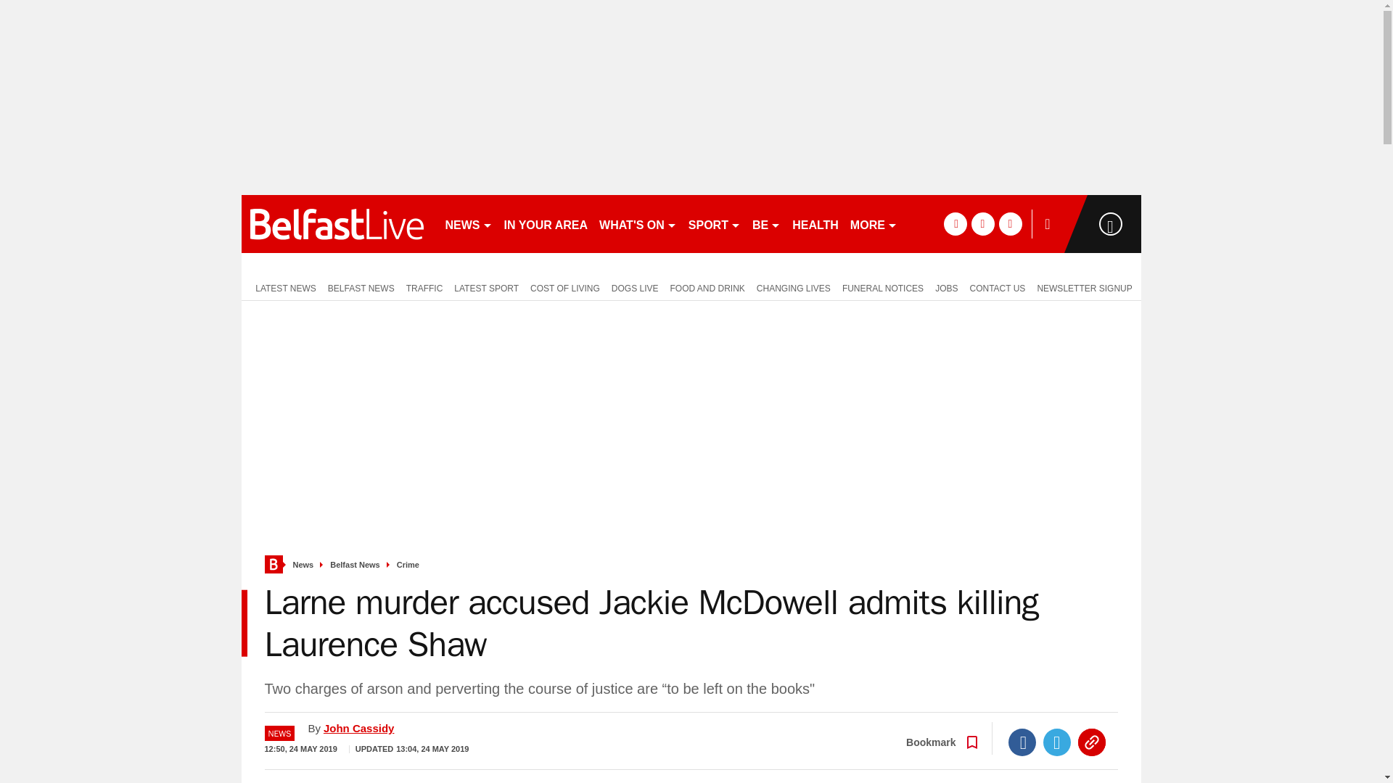 The image size is (1393, 783). What do you see at coordinates (337, 223) in the screenshot?
I see `belfastlive` at bounding box center [337, 223].